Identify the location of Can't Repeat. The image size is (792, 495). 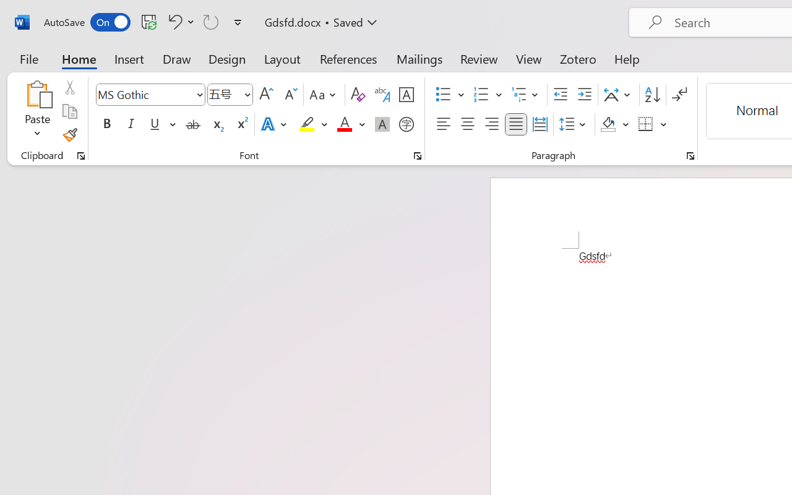
(211, 22).